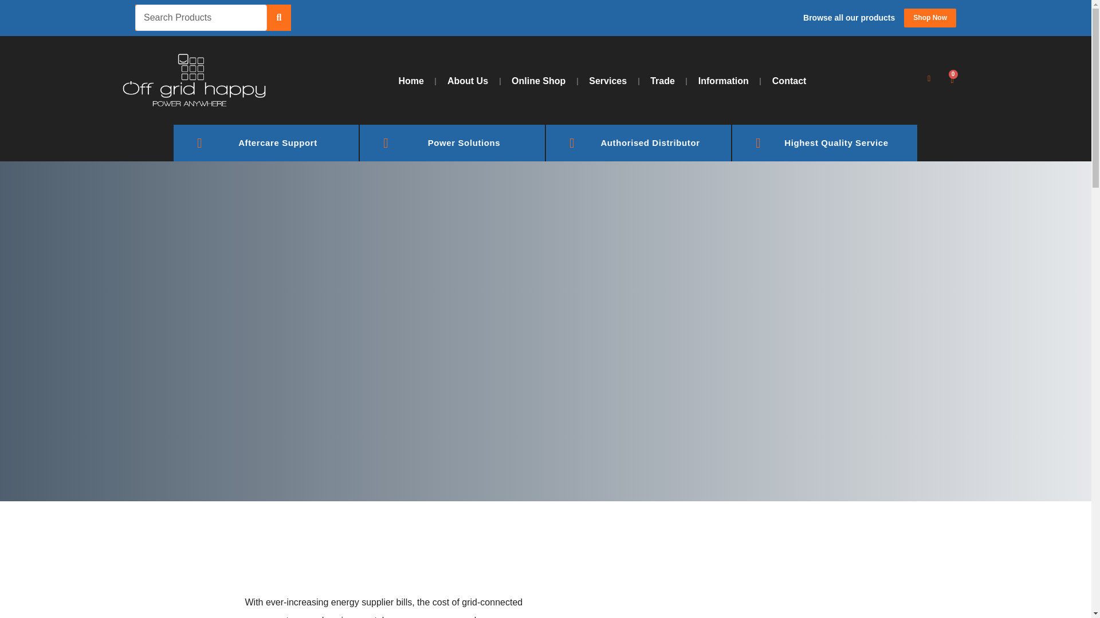 The width and height of the screenshot is (1100, 618). What do you see at coordinates (467, 81) in the screenshot?
I see `About Us` at bounding box center [467, 81].